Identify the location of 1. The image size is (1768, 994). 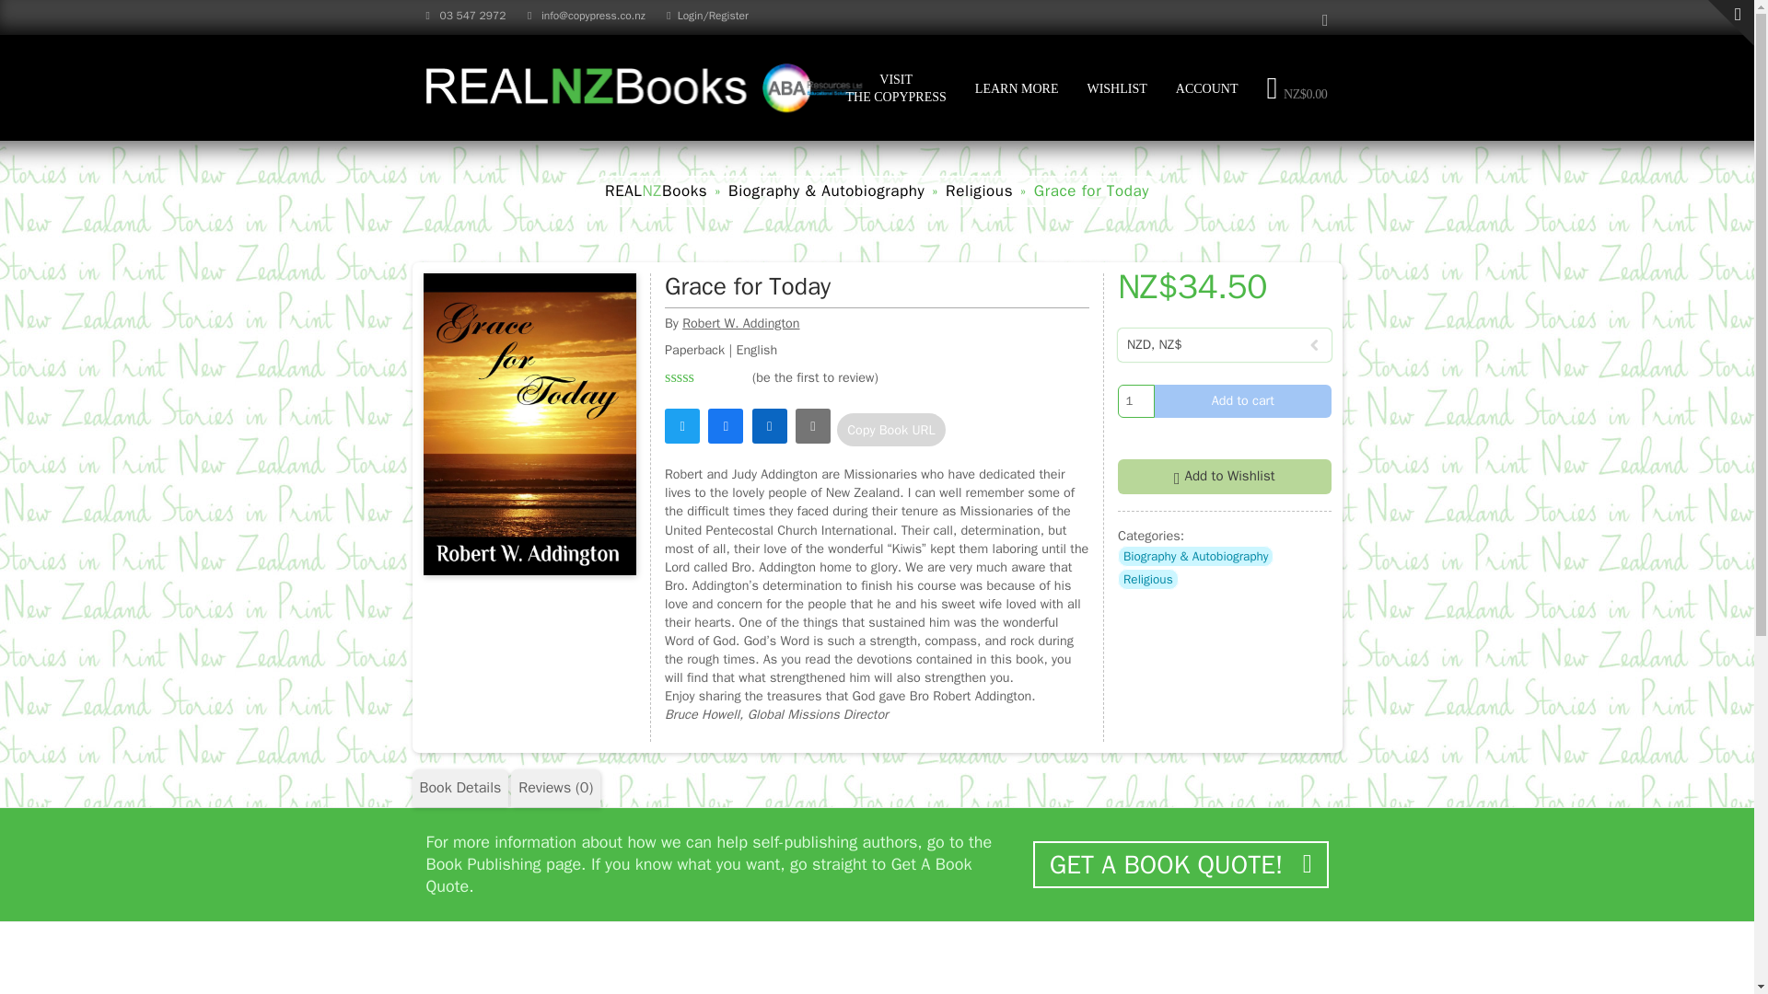
(1135, 400).